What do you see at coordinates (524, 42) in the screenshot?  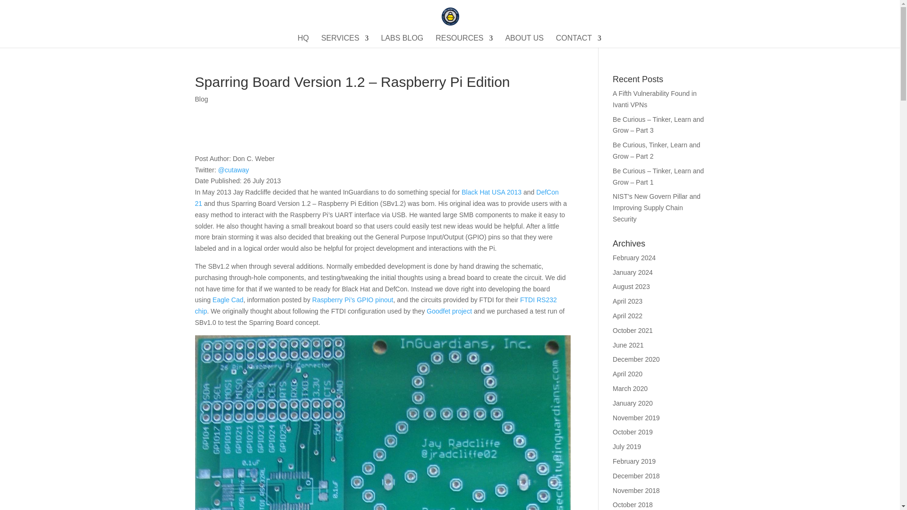 I see `ABOUT US` at bounding box center [524, 42].